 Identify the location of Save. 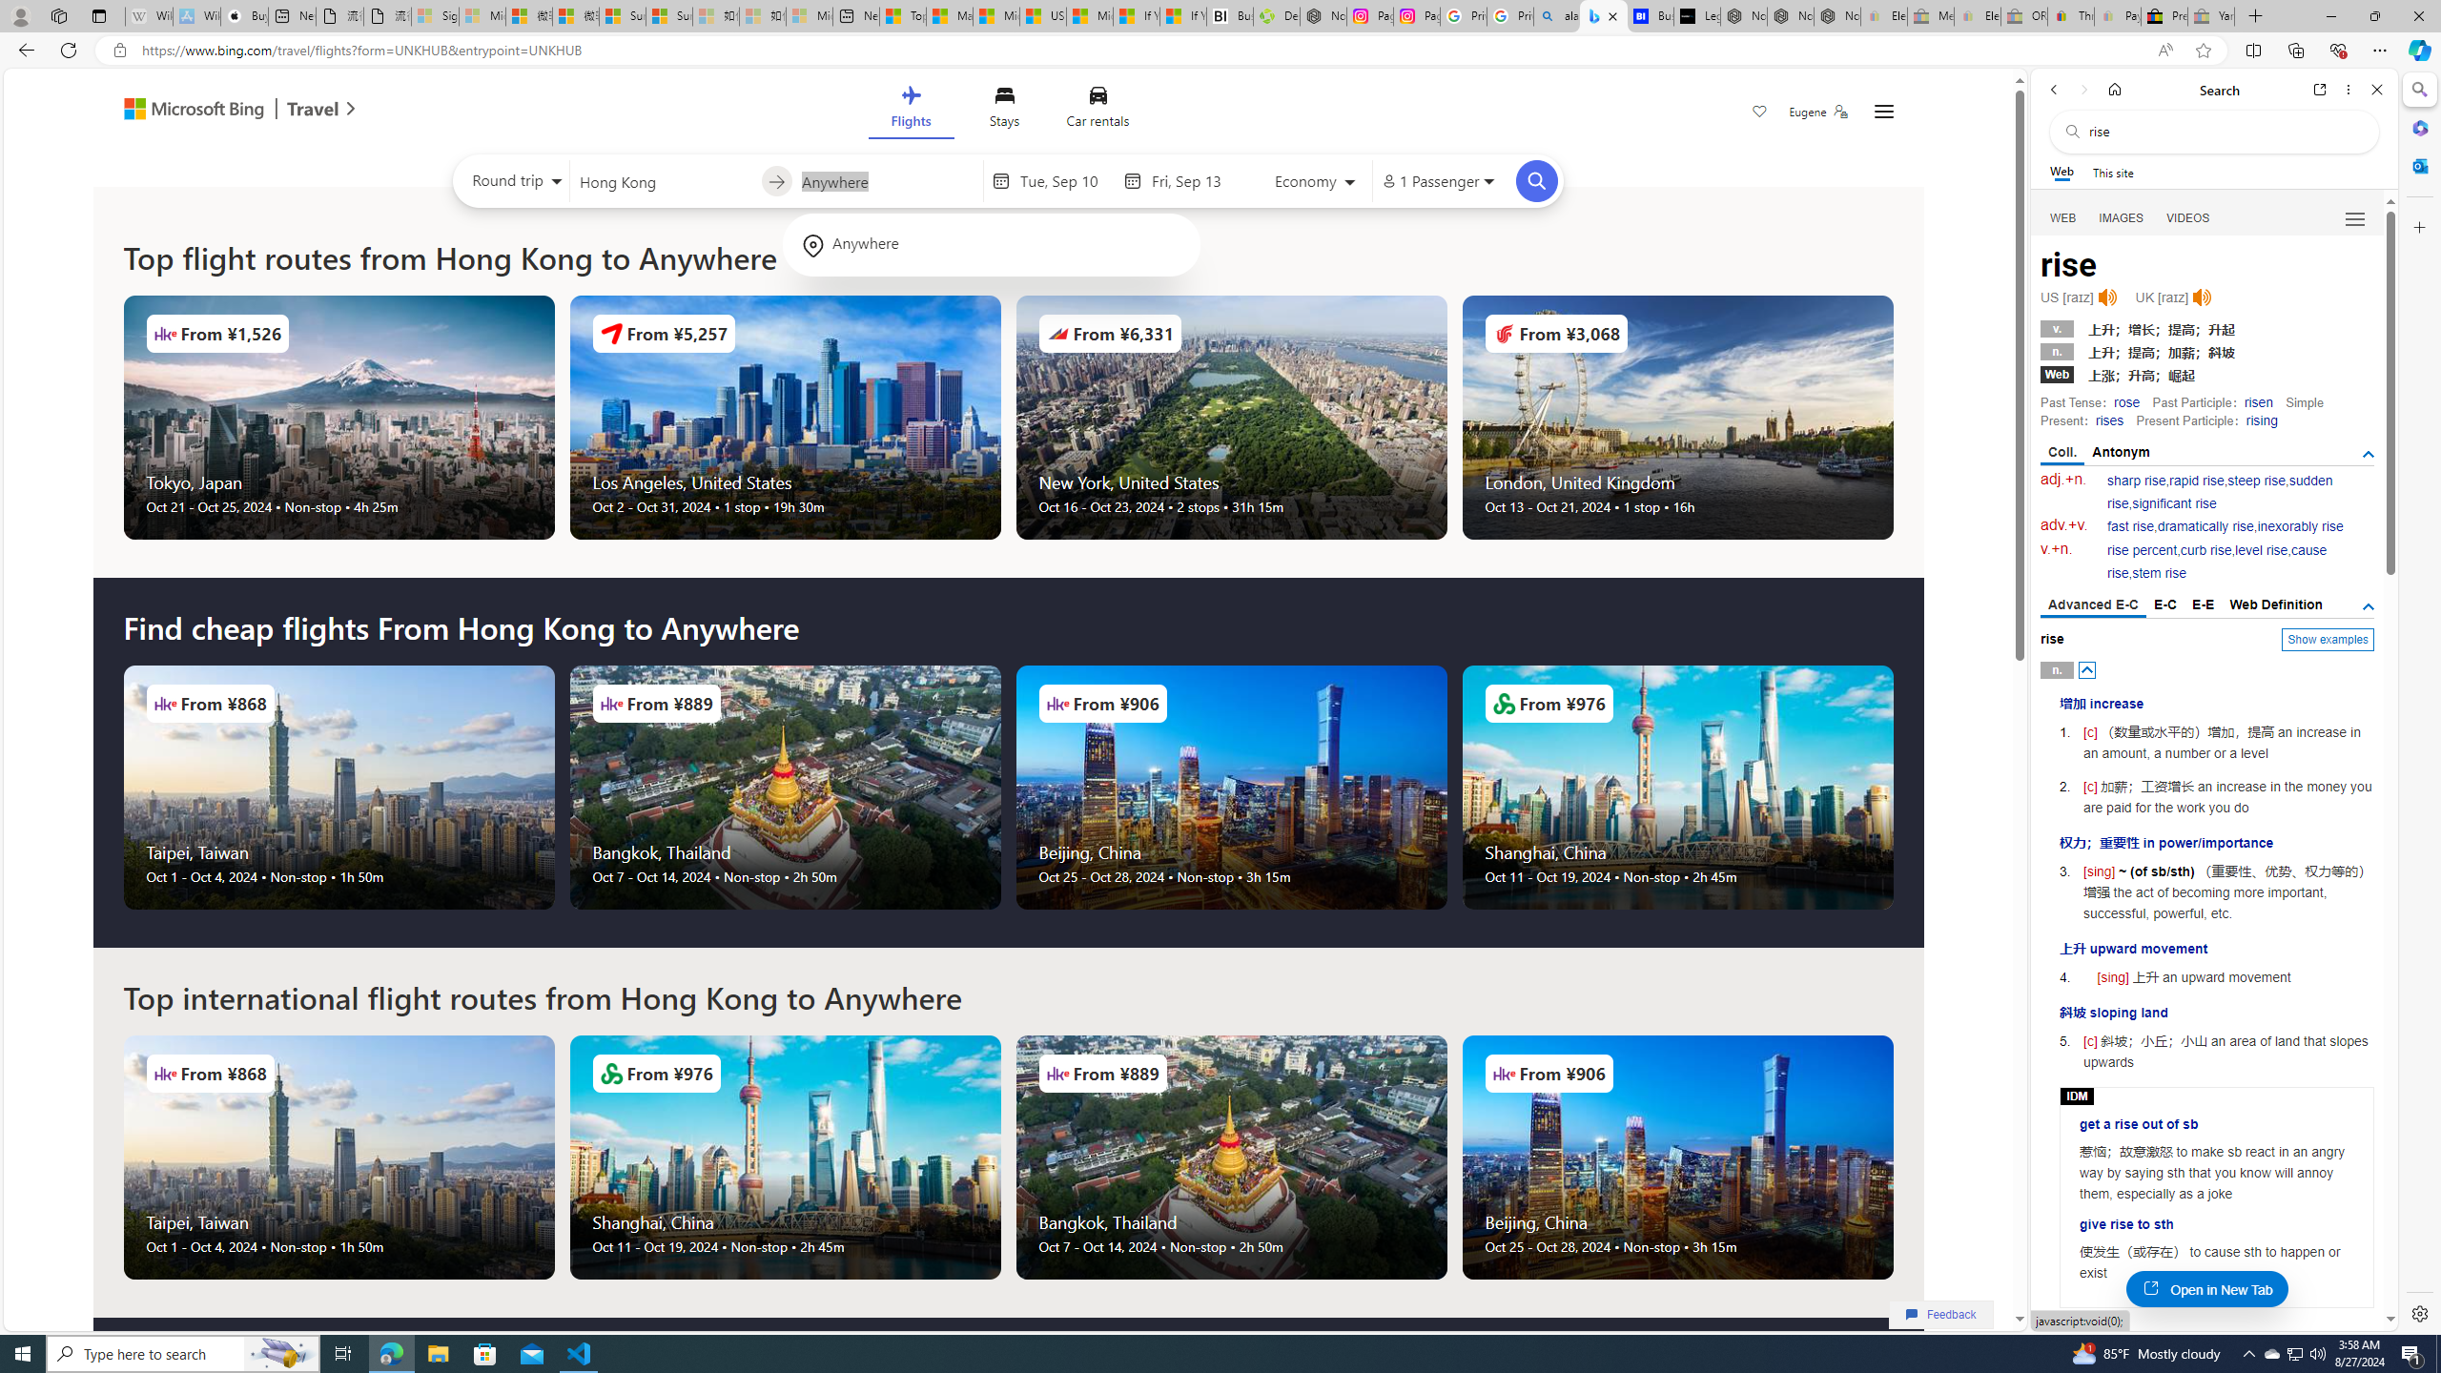
(1760, 113).